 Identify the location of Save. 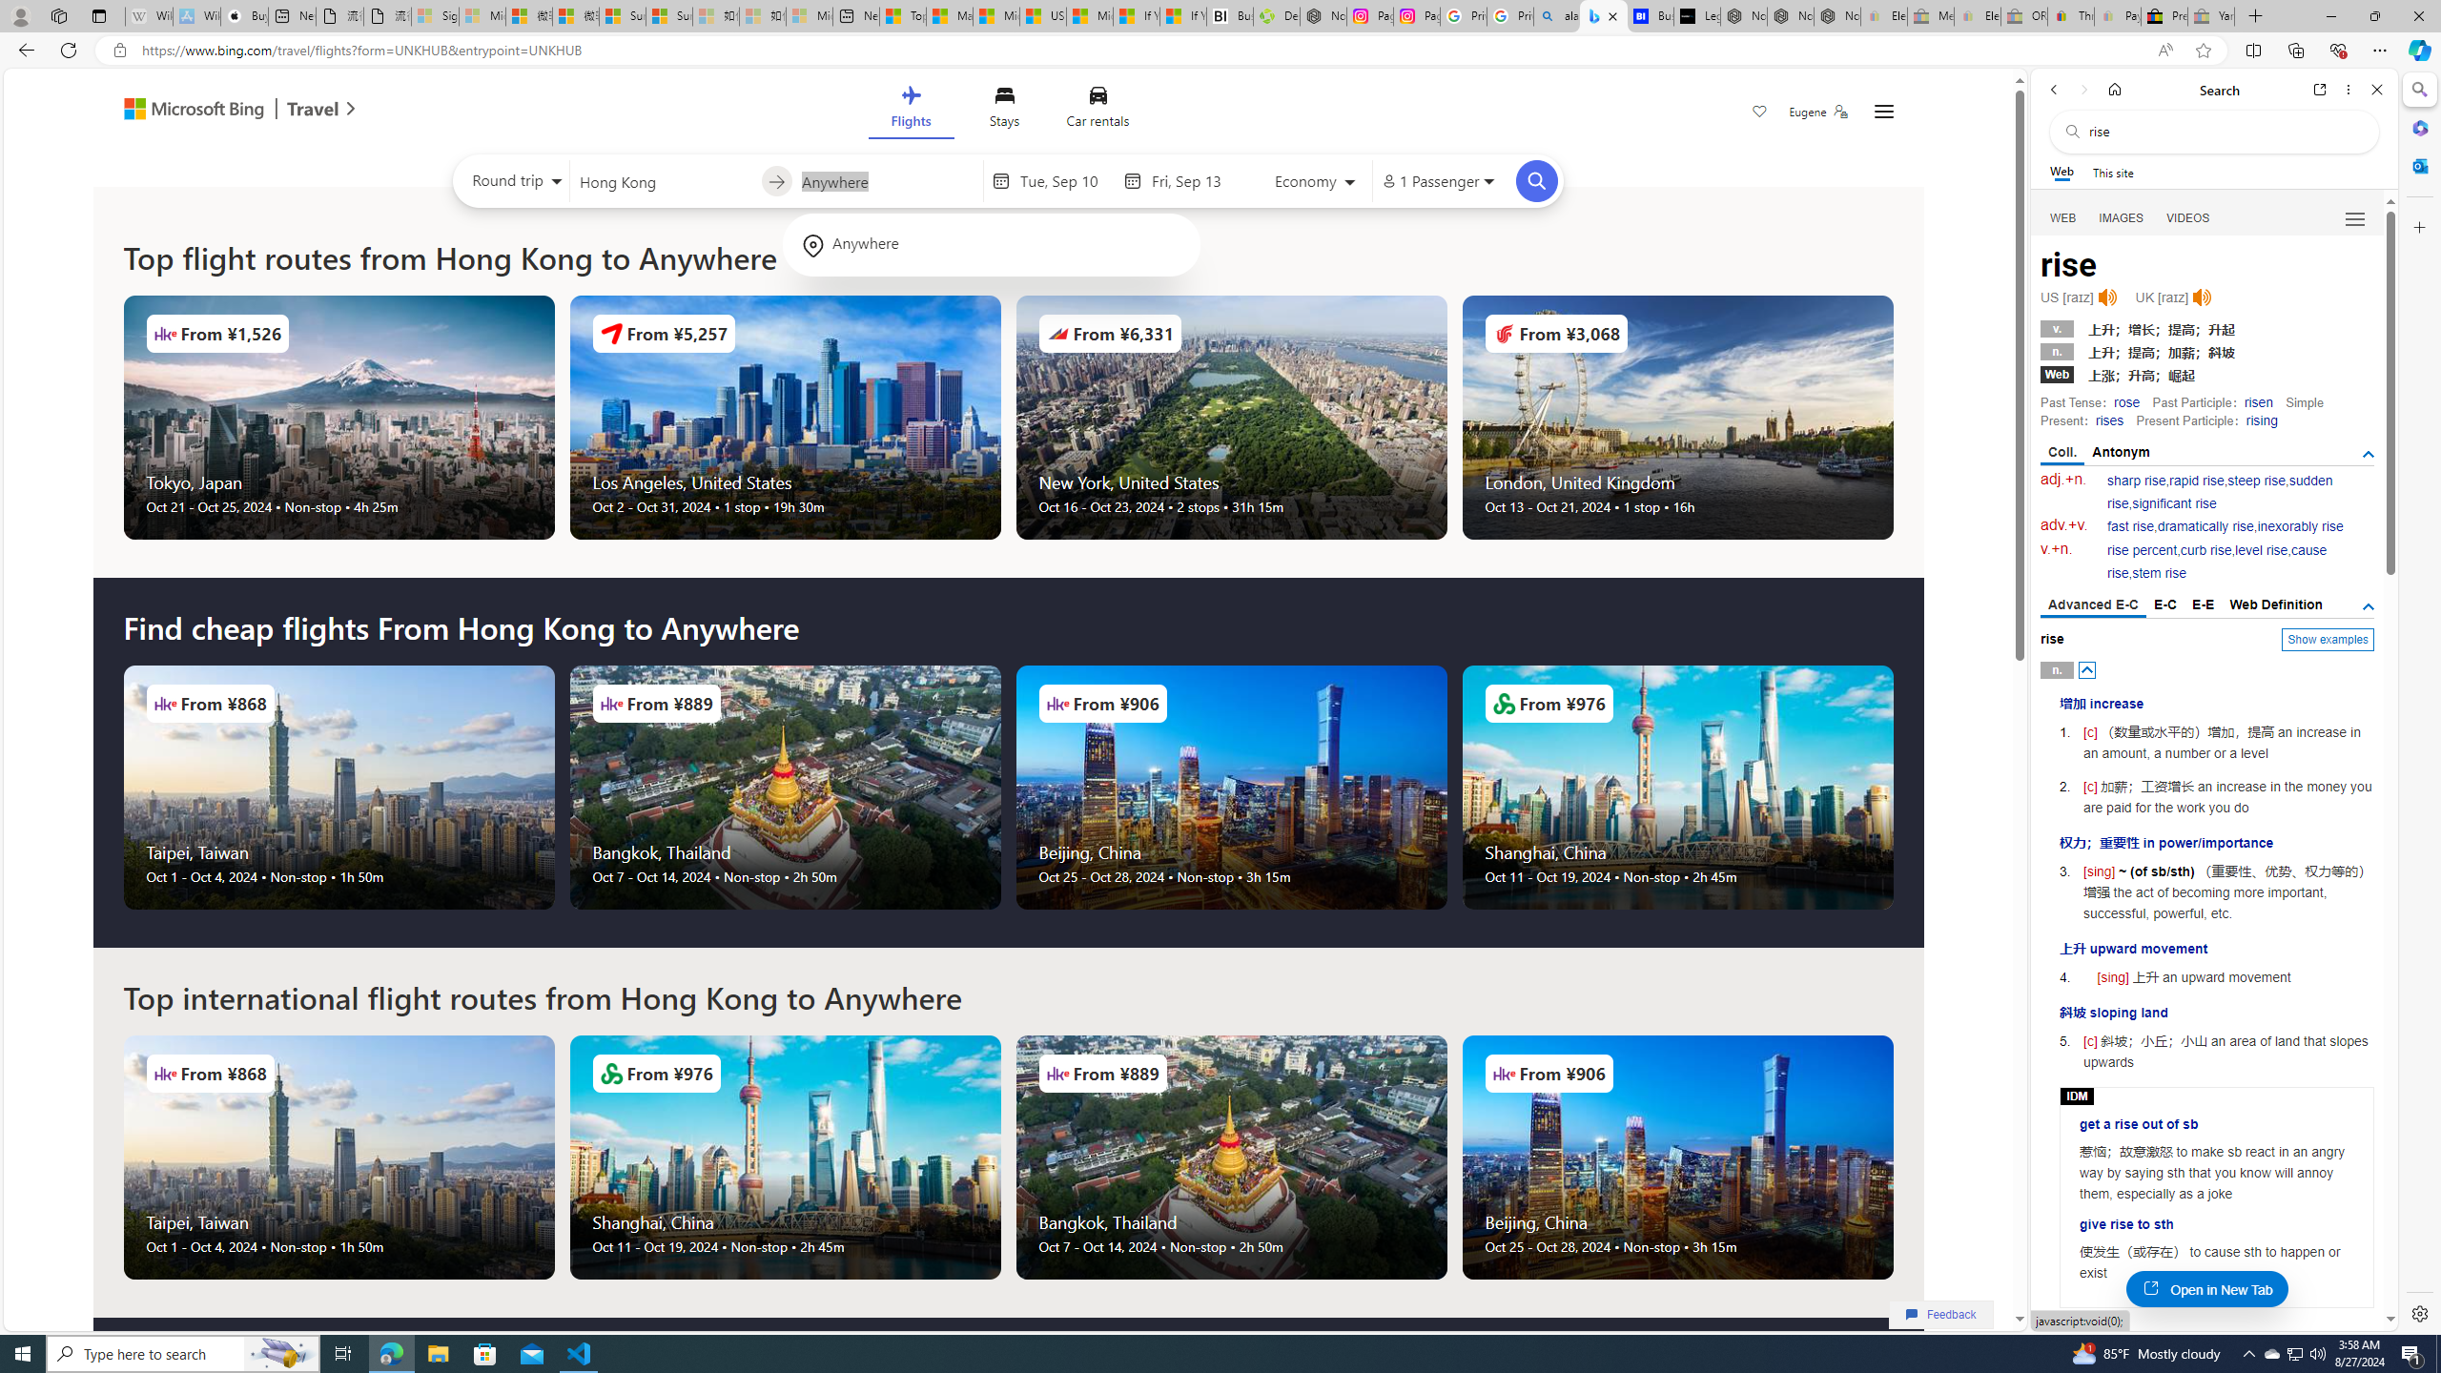
(1760, 113).